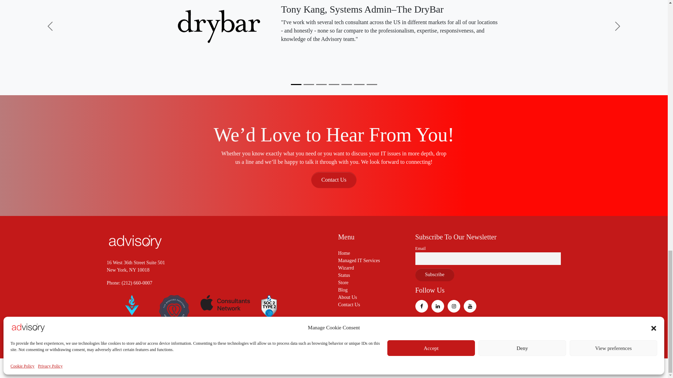 This screenshot has width=673, height=378. I want to click on Subscribe, so click(434, 274).